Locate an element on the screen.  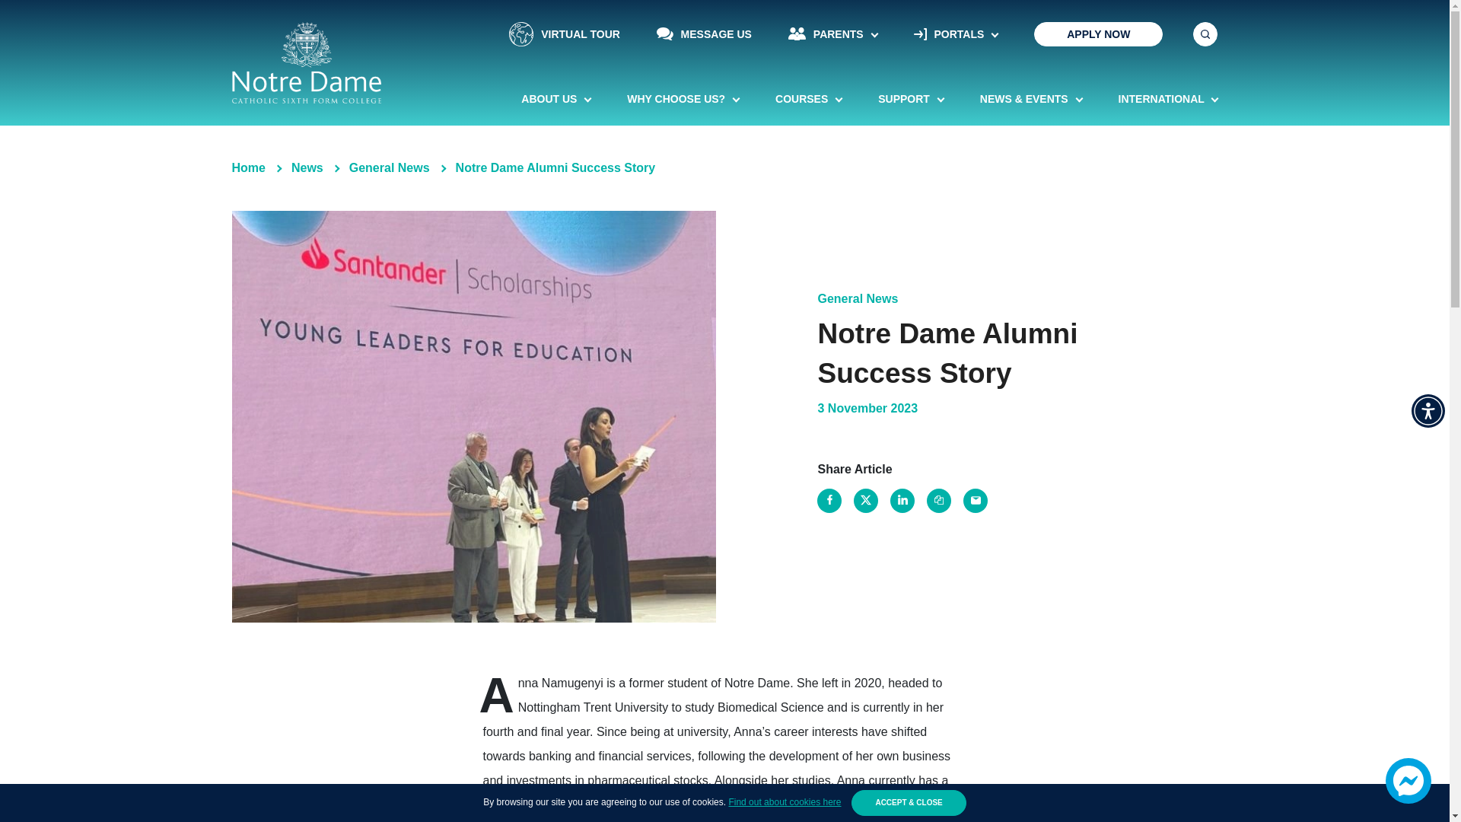
ABOUT US is located at coordinates (555, 99).